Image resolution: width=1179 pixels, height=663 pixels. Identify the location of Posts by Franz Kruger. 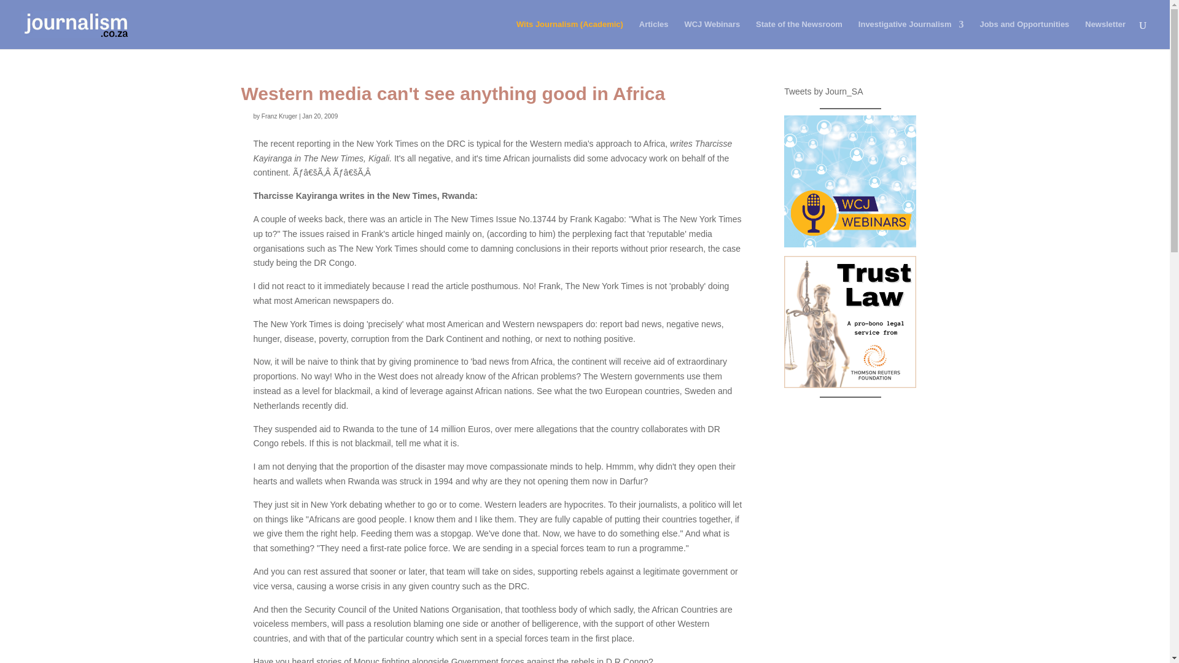
(279, 116).